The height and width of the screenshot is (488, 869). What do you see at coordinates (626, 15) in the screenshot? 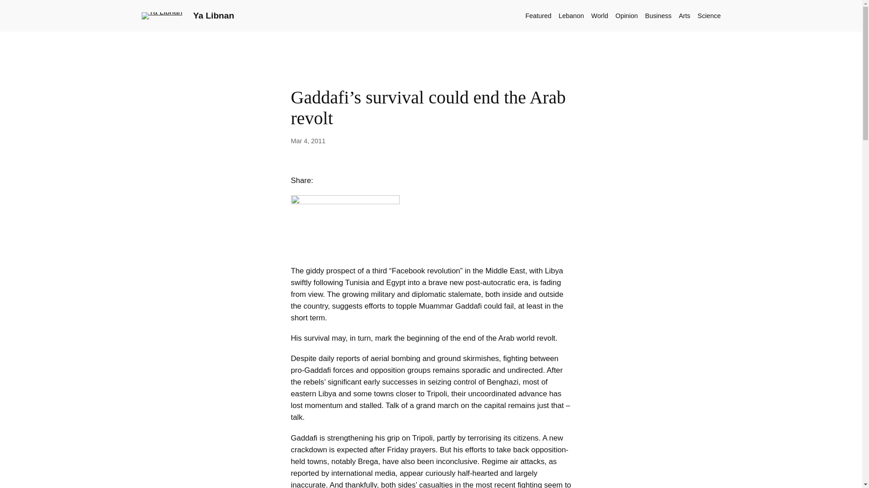
I see `Opinion` at bounding box center [626, 15].